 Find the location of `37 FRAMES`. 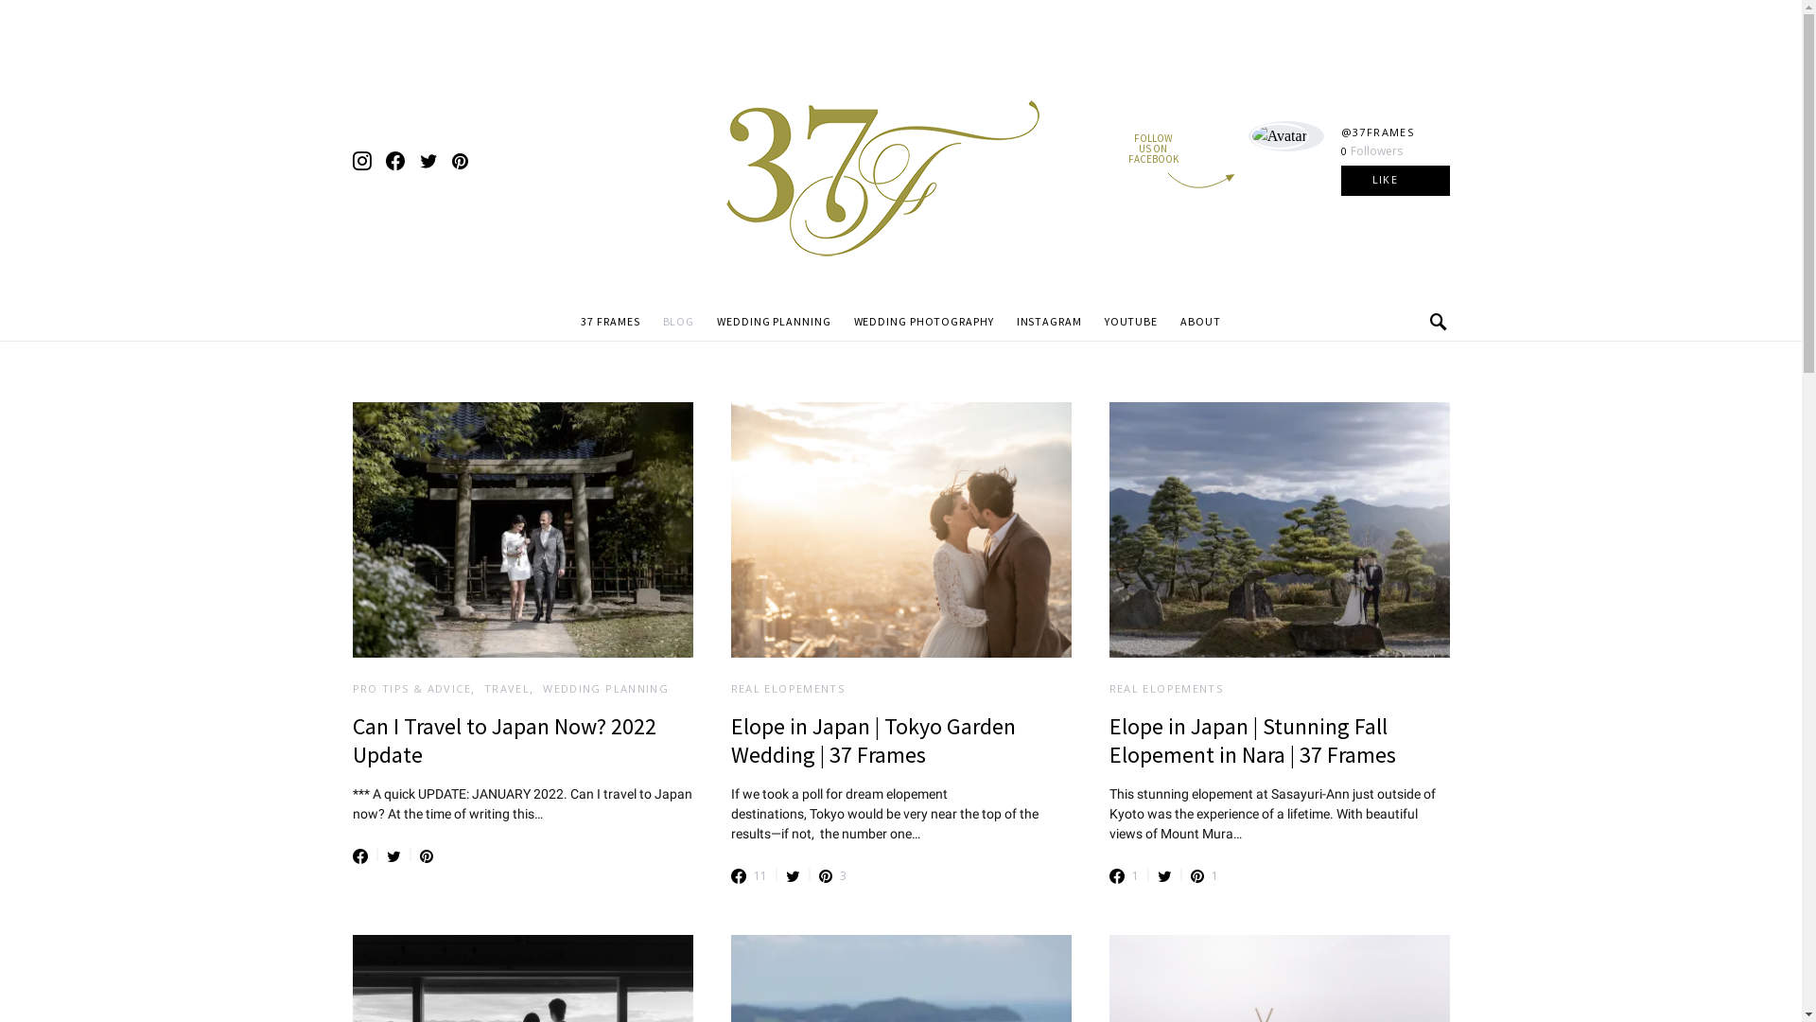

37 FRAMES is located at coordinates (616, 322).